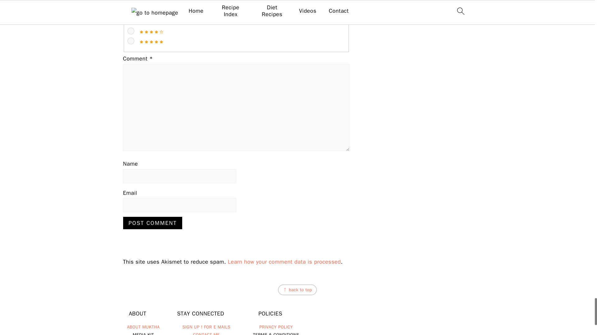 The image size is (597, 335). What do you see at coordinates (131, 21) in the screenshot?
I see `3` at bounding box center [131, 21].